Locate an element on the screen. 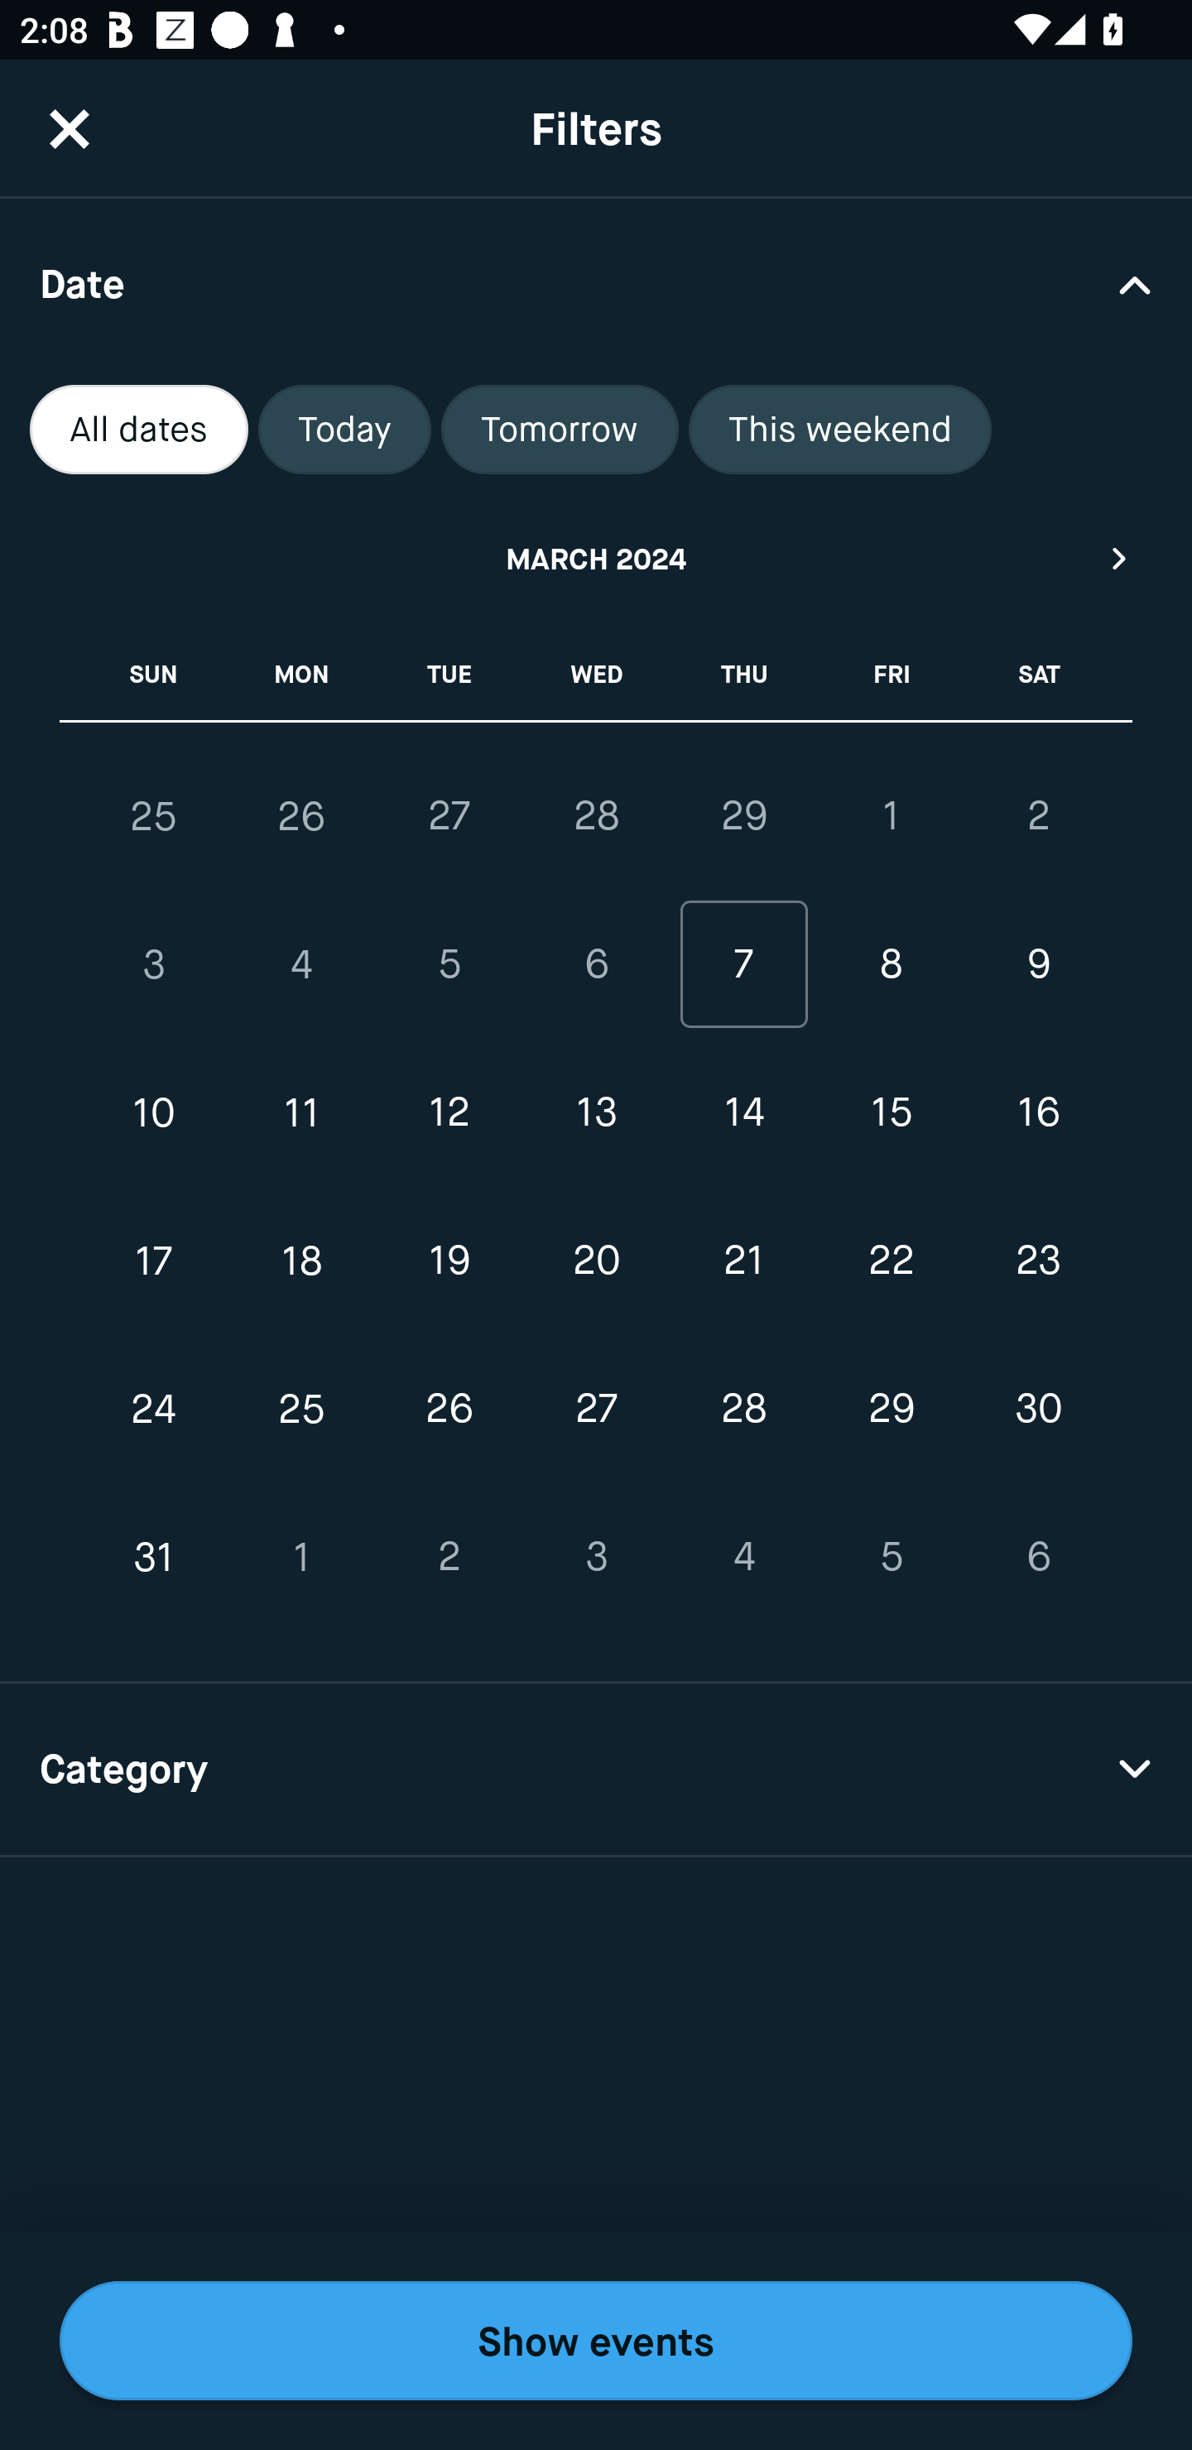 Image resolution: width=1192 pixels, height=2450 pixels. This weekend is located at coordinates (840, 430).